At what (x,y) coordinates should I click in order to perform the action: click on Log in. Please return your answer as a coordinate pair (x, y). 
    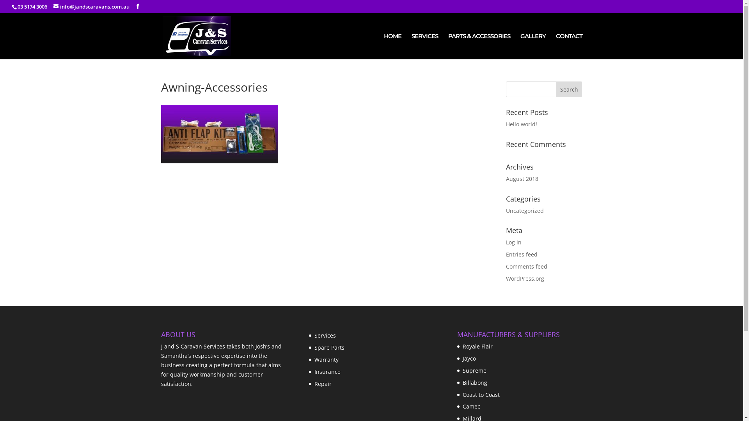
    Looking at the image, I should click on (514, 242).